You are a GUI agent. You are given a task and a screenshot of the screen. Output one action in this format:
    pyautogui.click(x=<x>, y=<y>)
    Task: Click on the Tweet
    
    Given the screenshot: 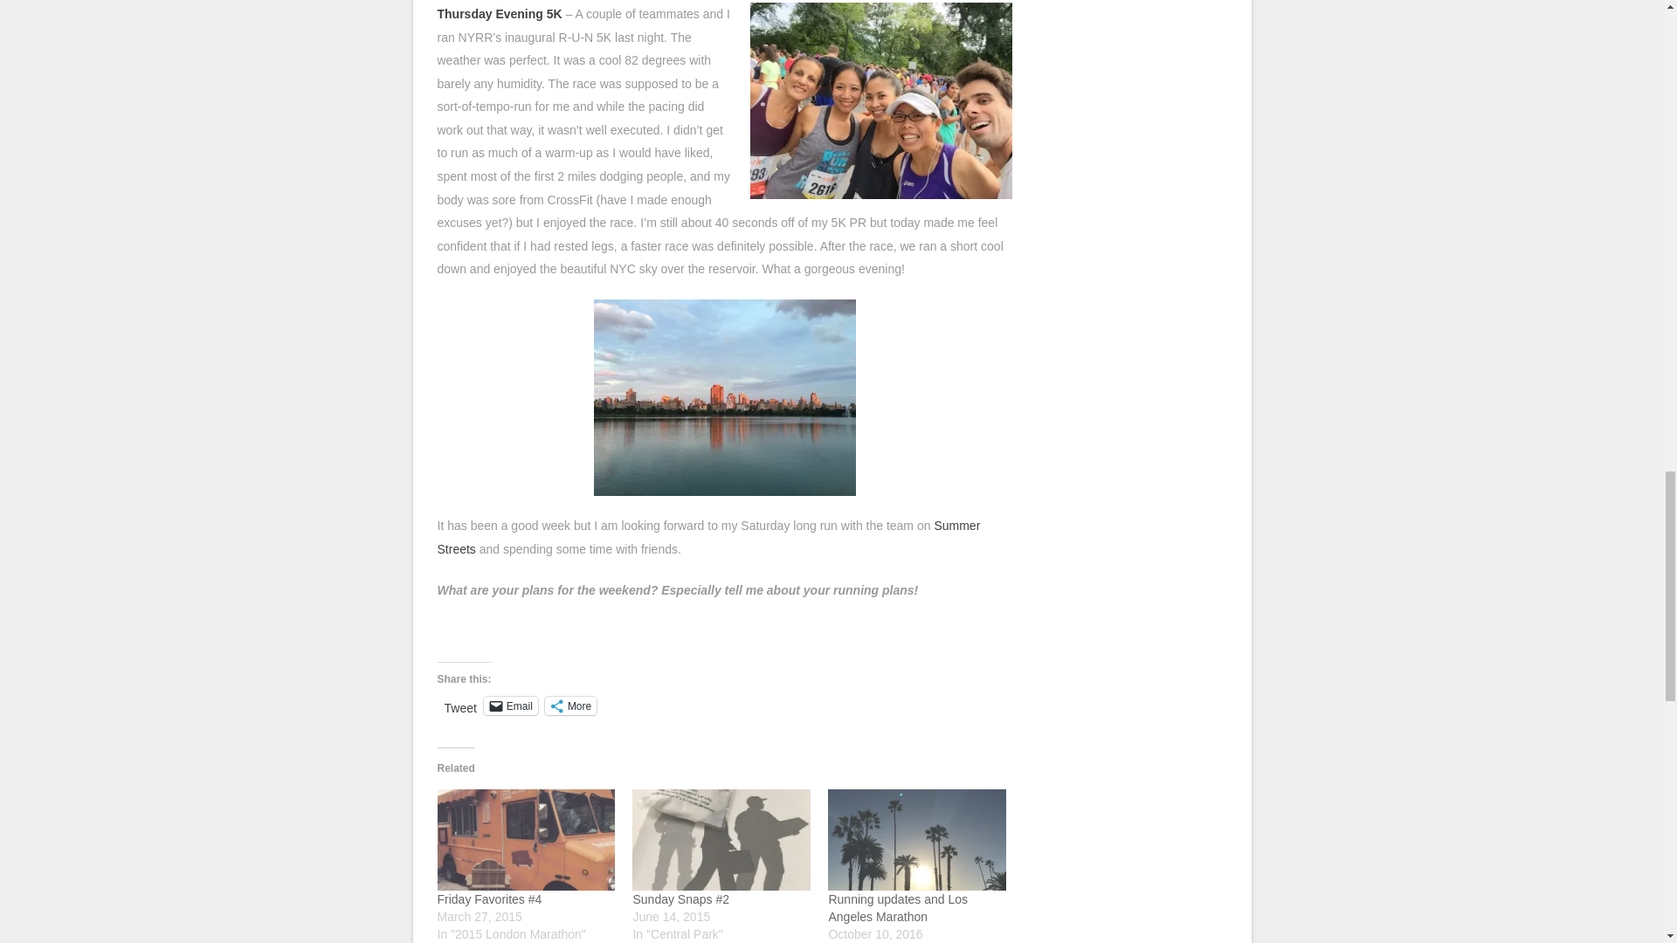 What is the action you would take?
    pyautogui.click(x=459, y=705)
    